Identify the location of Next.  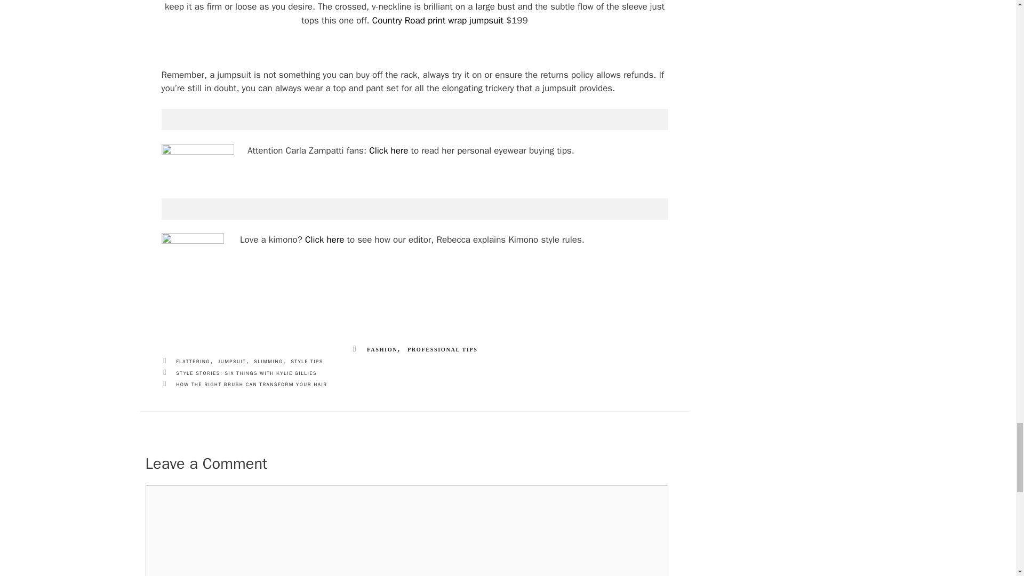
(243, 383).